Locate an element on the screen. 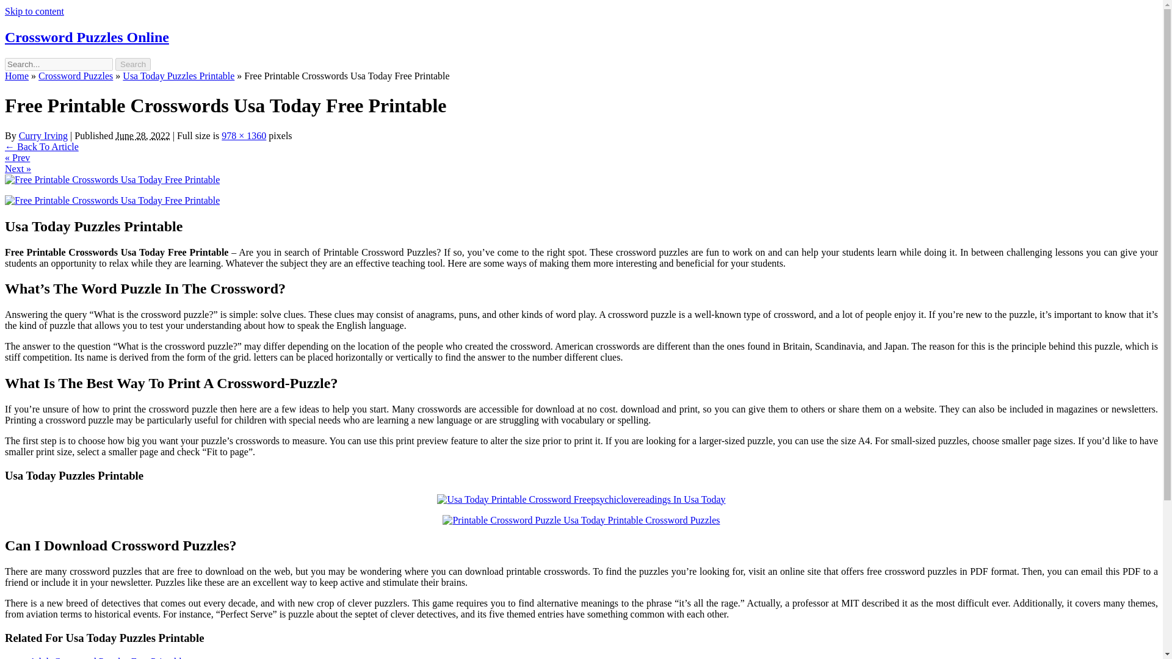 The width and height of the screenshot is (1172, 659). Search is located at coordinates (133, 64).